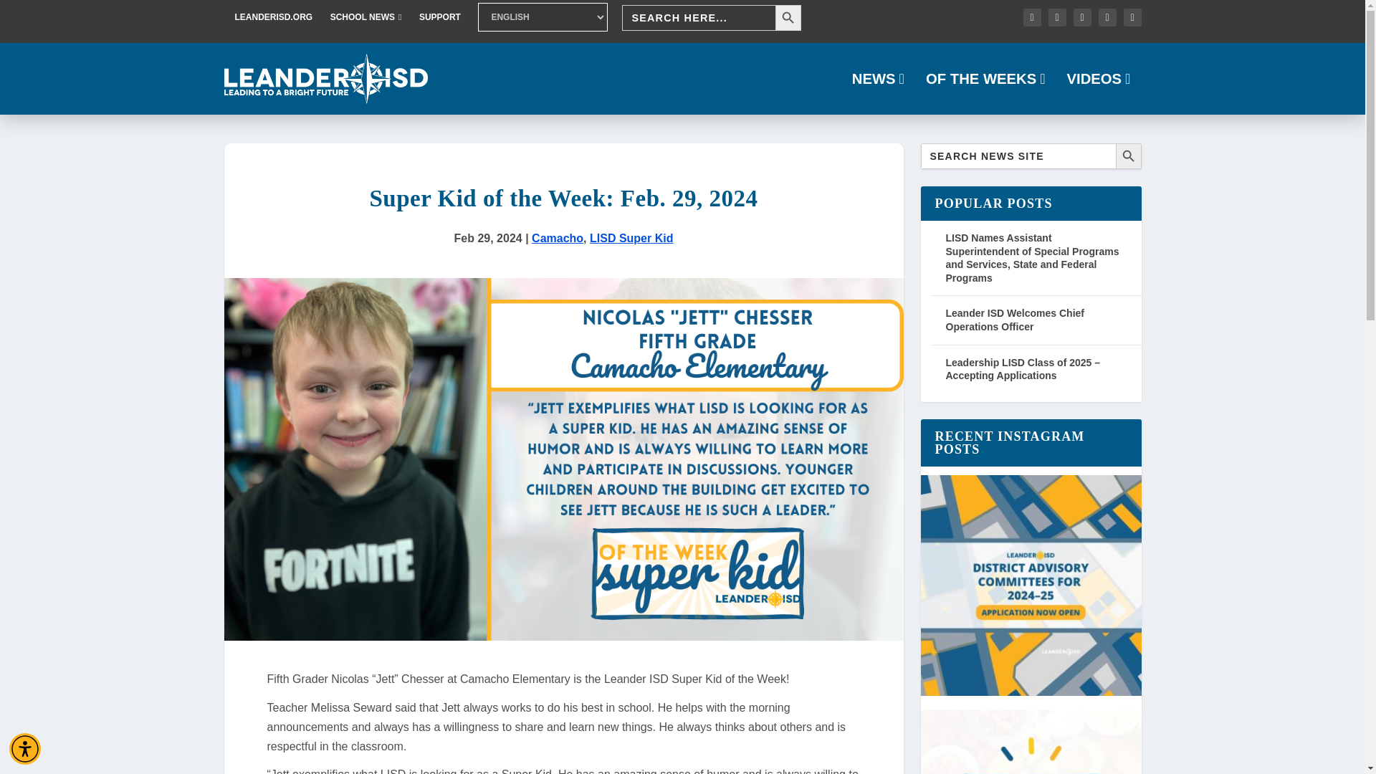  What do you see at coordinates (25, 748) in the screenshot?
I see `Accessibility Menu` at bounding box center [25, 748].